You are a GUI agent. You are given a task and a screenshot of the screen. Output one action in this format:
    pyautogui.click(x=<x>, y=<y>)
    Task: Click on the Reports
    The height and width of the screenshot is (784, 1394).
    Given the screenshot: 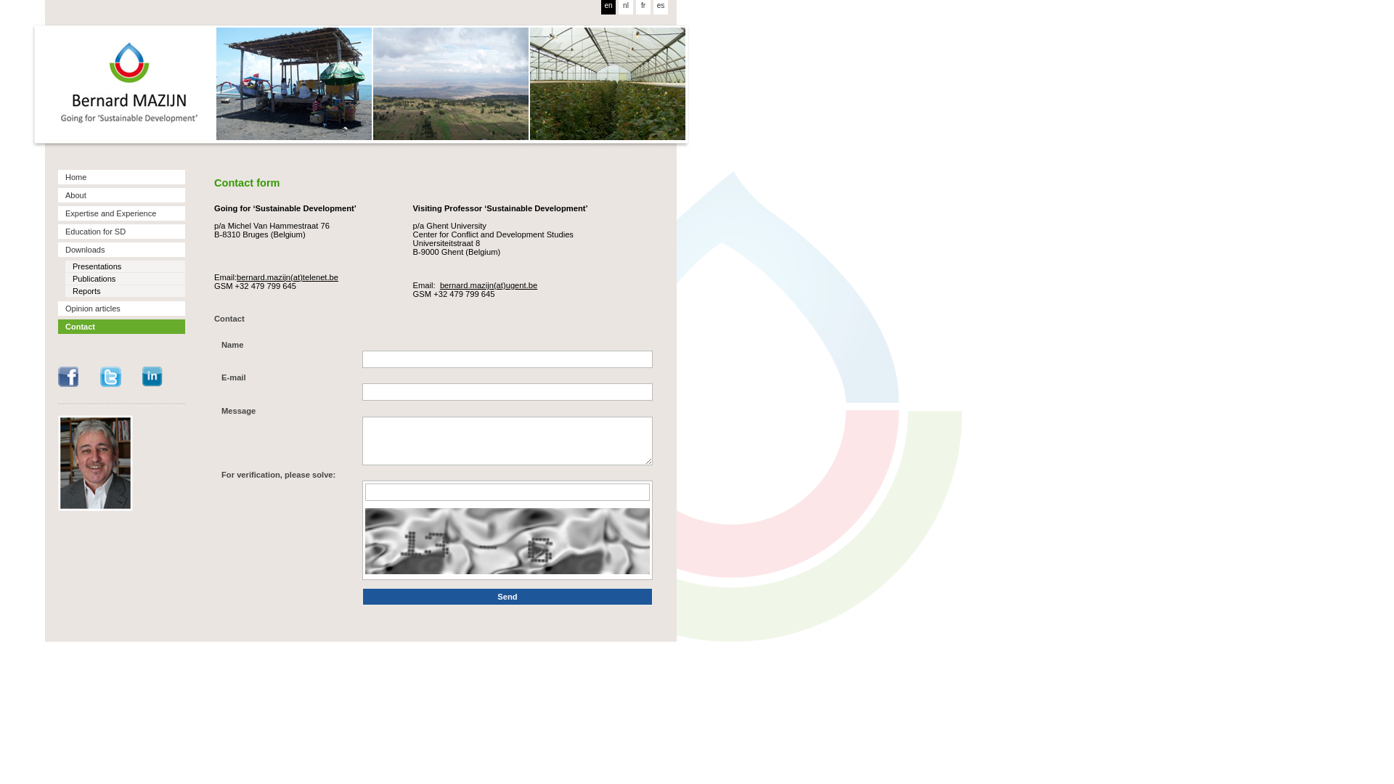 What is the action you would take?
    pyautogui.click(x=125, y=291)
    